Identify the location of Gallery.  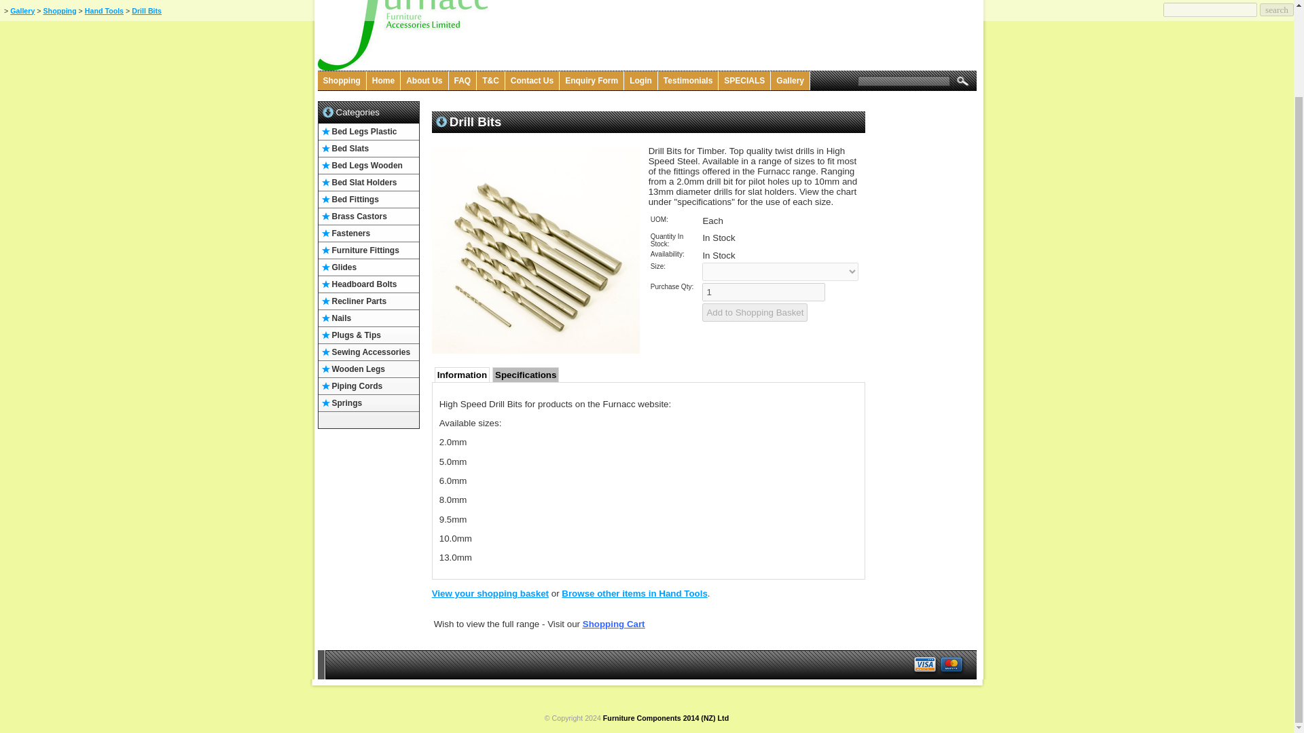
(790, 80).